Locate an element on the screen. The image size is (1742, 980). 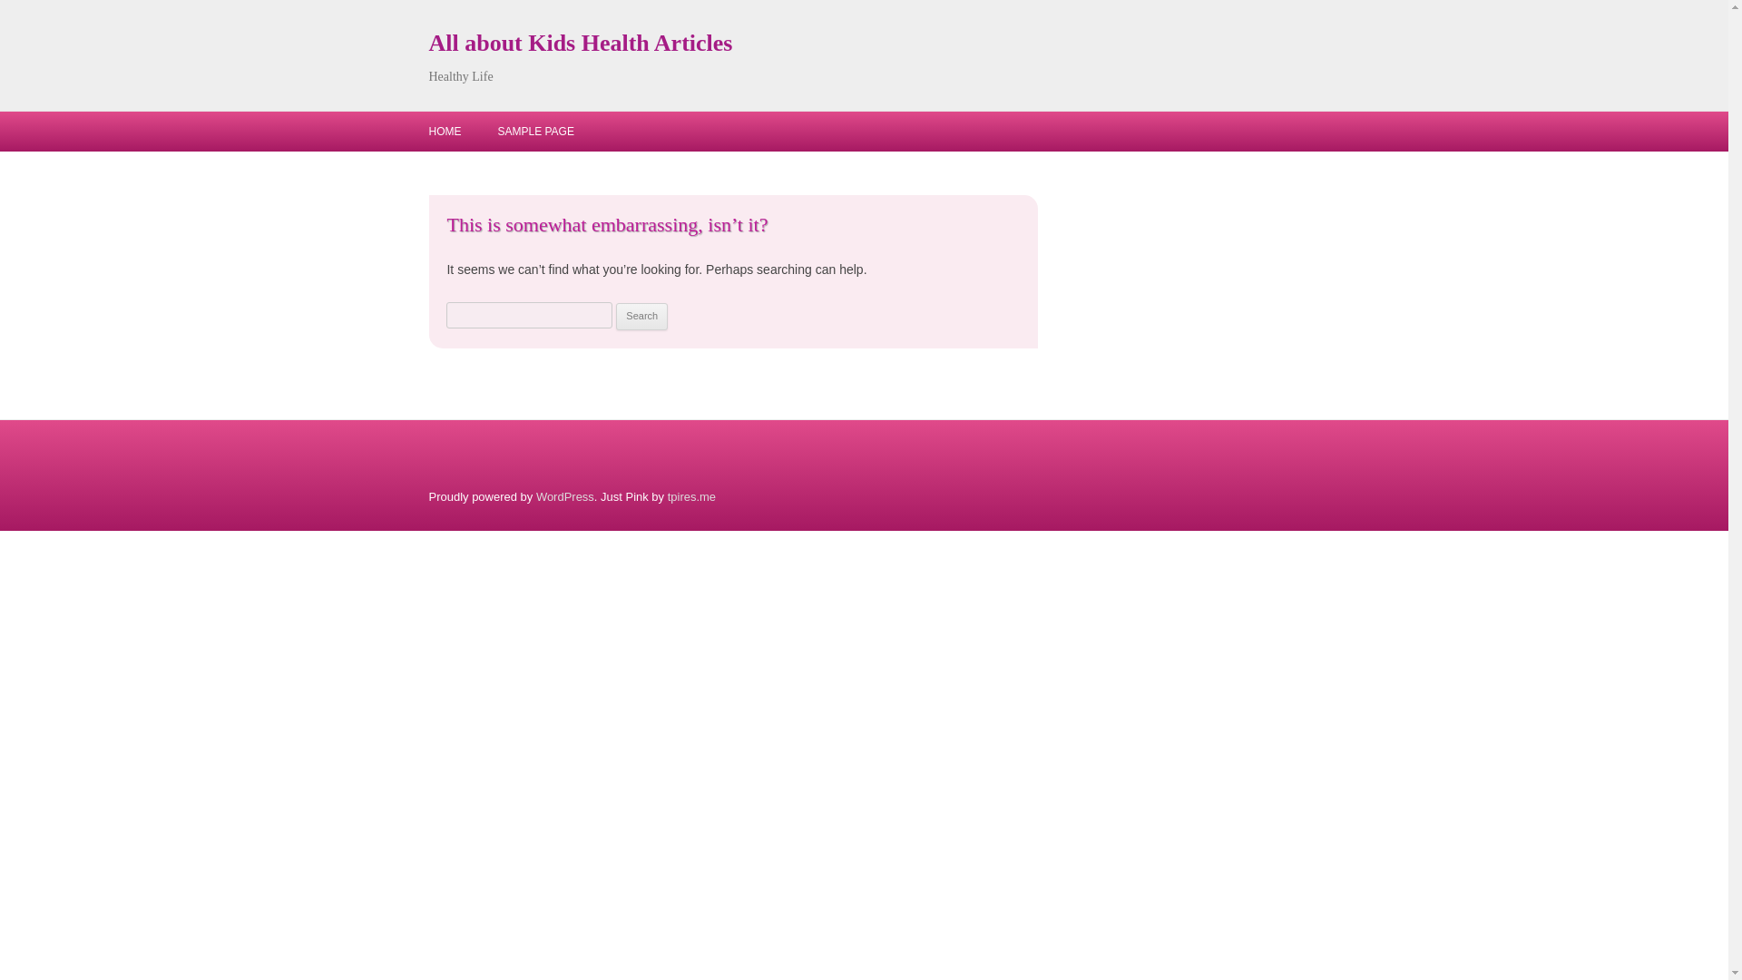
All about Kids Health Articles is located at coordinates (580, 44).